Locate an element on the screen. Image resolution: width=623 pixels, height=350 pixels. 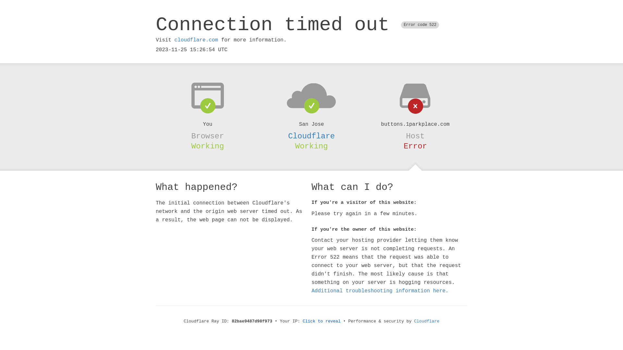
Click to reveal is located at coordinates (322, 321).